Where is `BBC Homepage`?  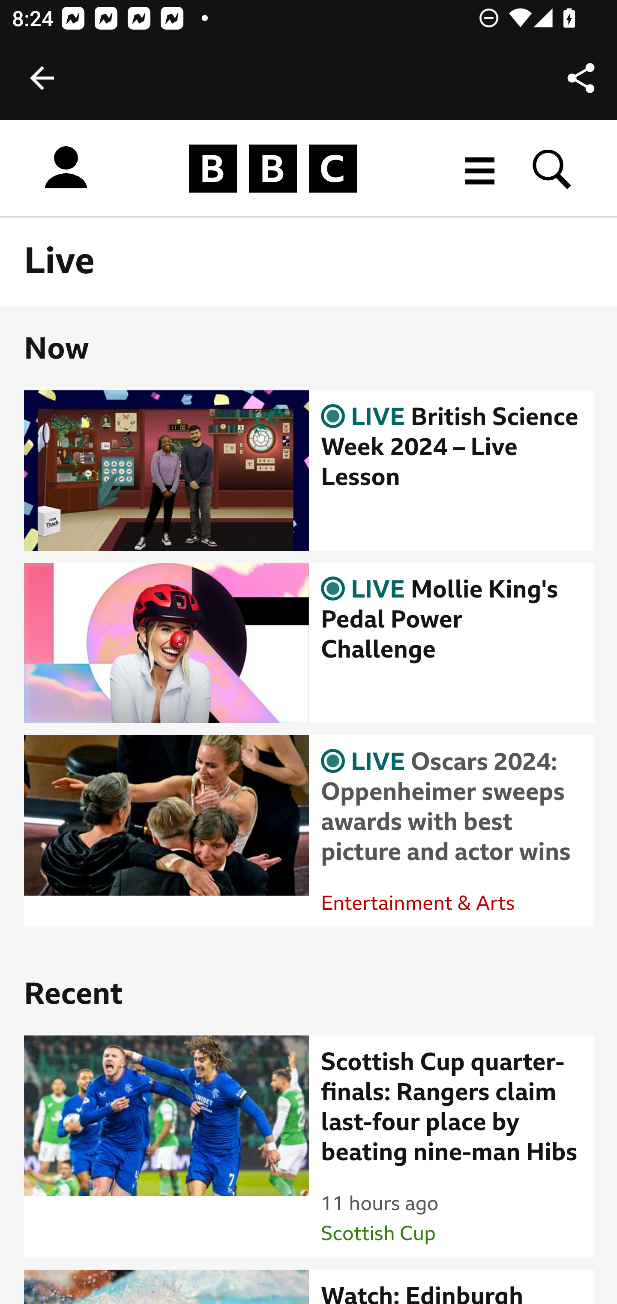 BBC Homepage is located at coordinates (273, 168).